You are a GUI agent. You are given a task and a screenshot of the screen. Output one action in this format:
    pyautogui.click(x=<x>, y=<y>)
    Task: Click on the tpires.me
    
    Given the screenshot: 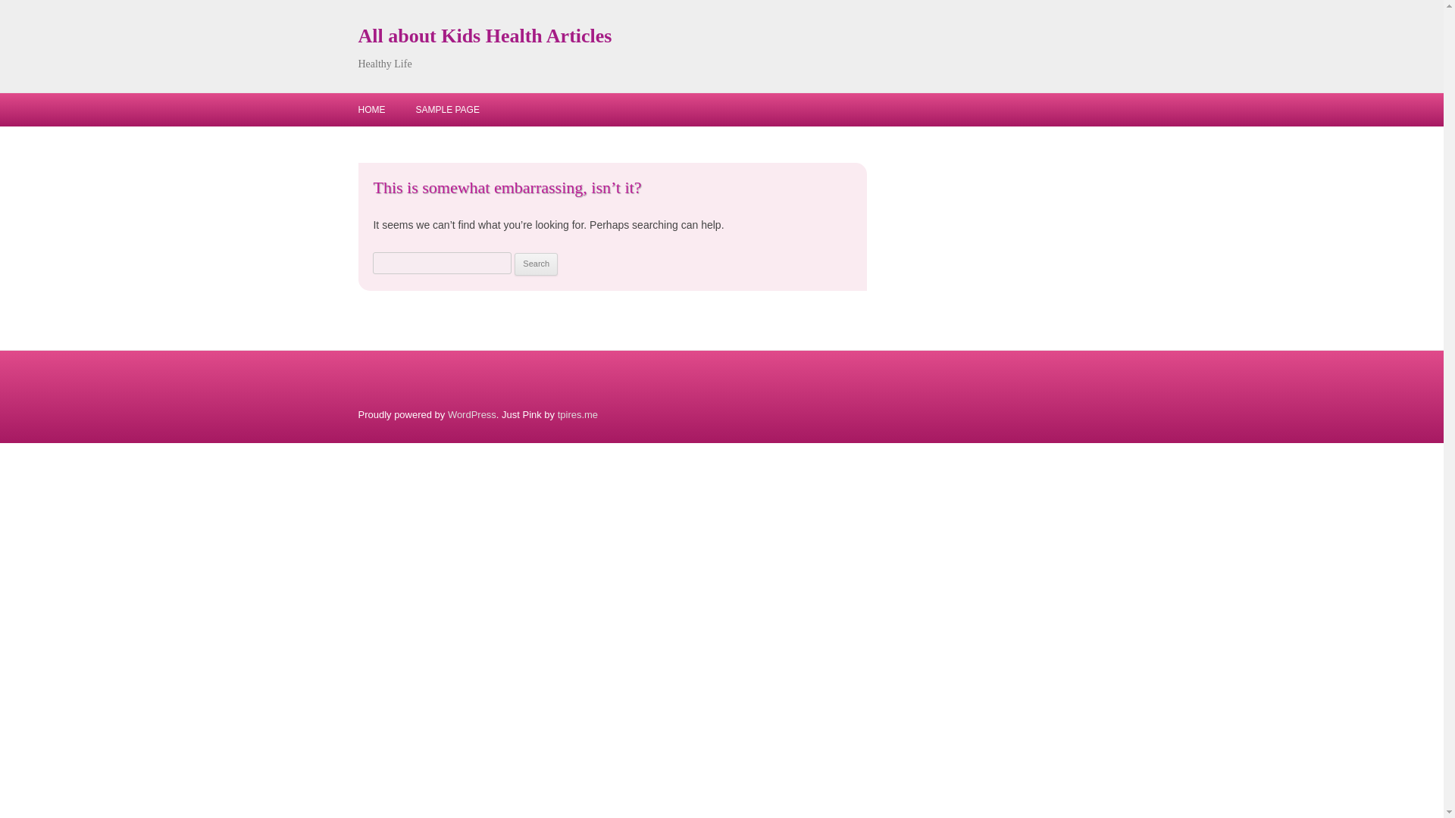 What is the action you would take?
    pyautogui.click(x=577, y=415)
    